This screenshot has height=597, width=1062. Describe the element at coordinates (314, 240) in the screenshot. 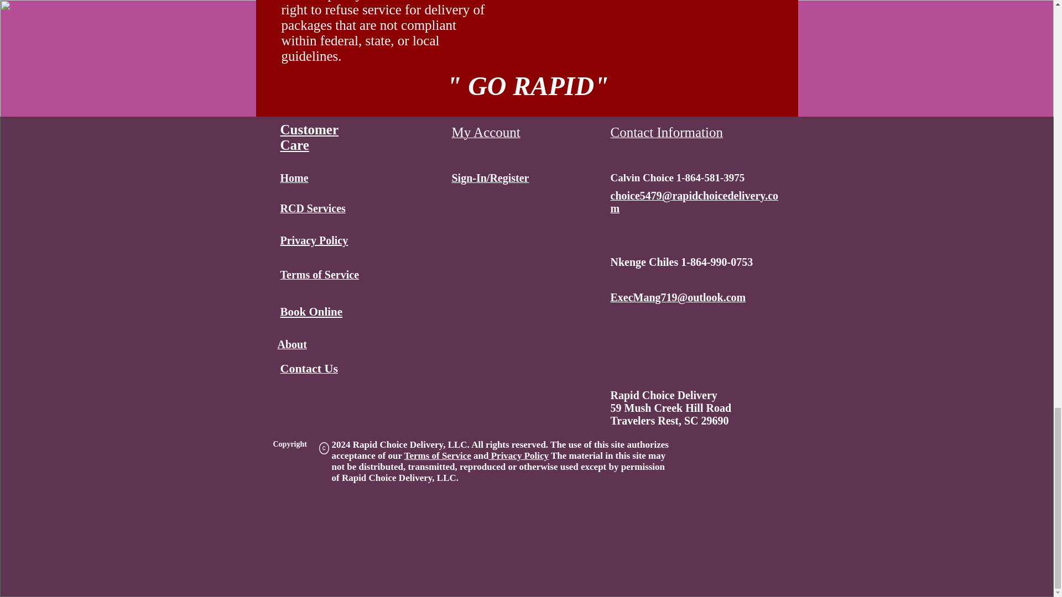

I see `Privacy Policy` at that location.